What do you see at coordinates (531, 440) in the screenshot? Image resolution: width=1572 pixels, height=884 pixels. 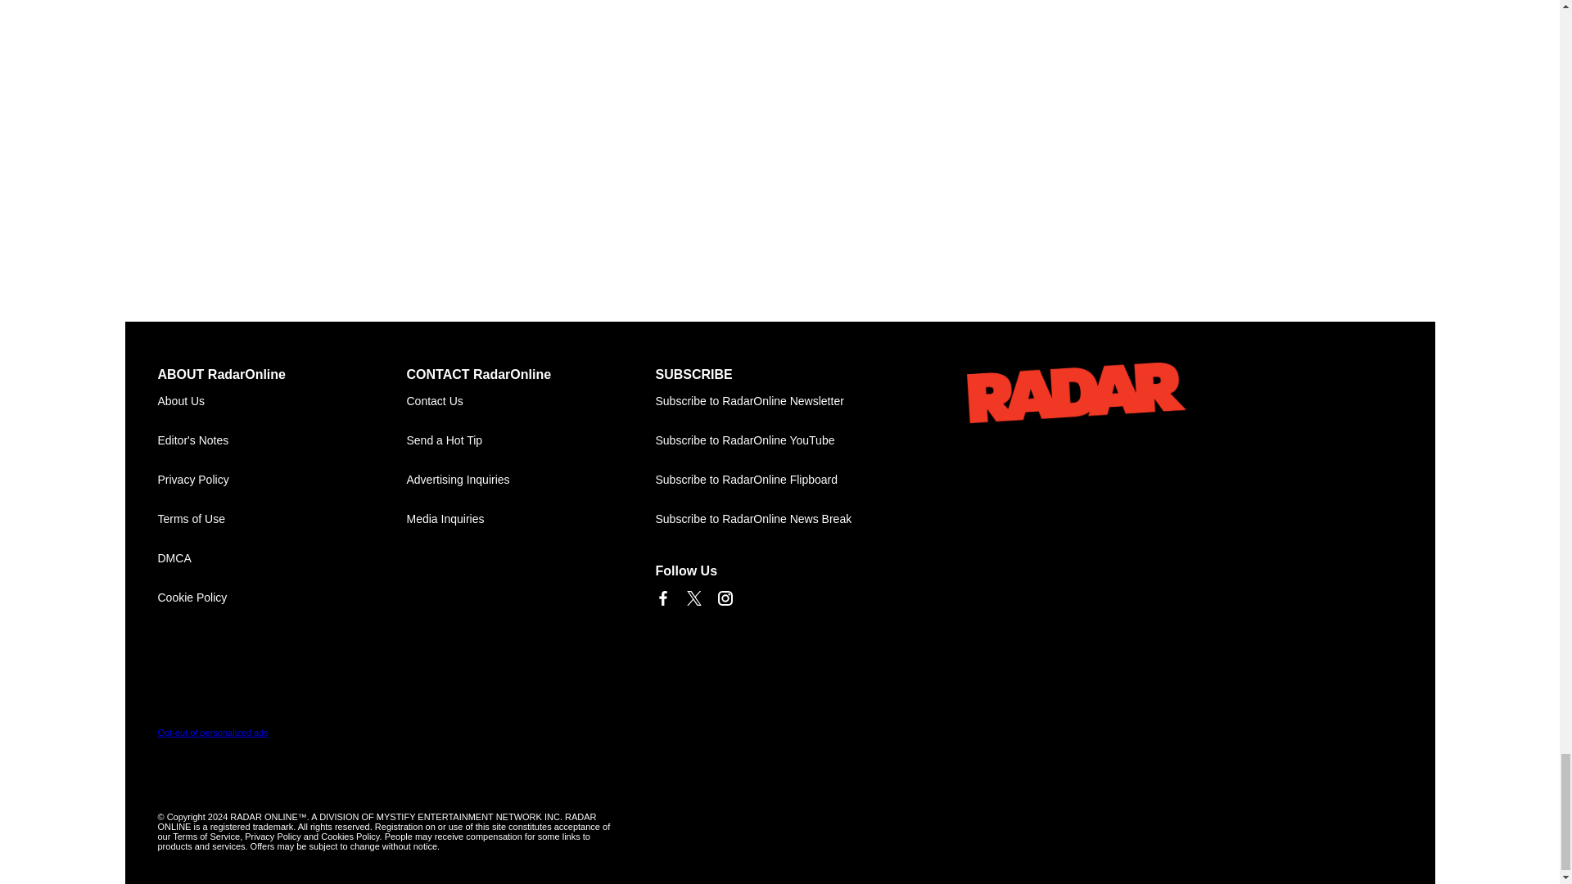 I see `Send a Hot Tip` at bounding box center [531, 440].